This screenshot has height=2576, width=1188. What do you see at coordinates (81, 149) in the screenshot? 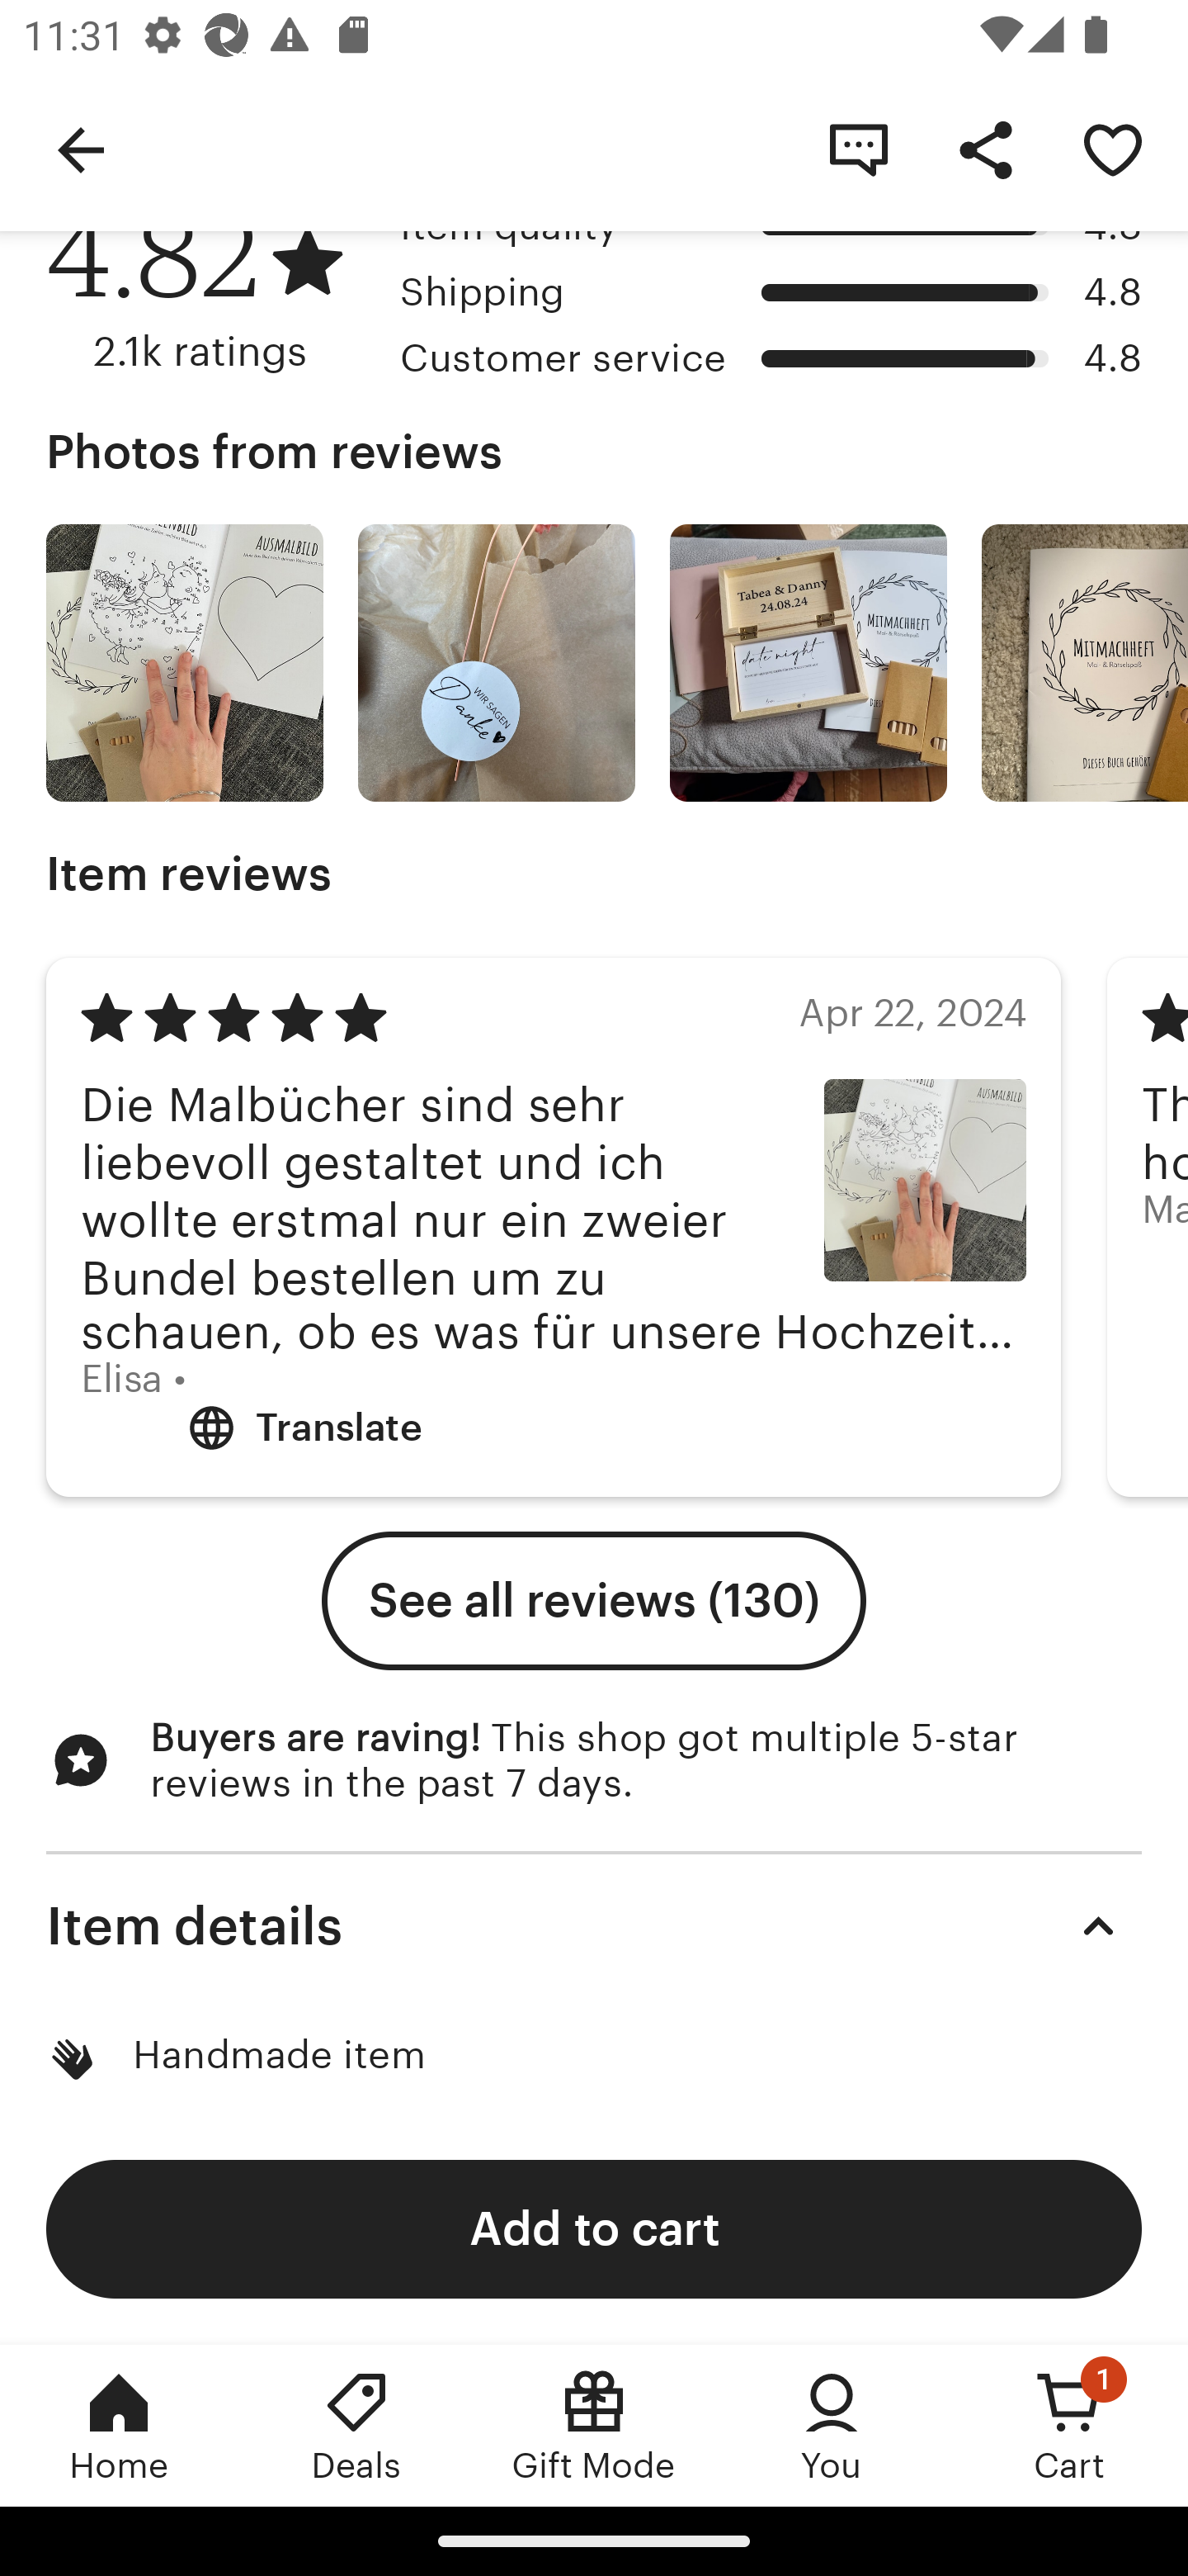
I see `Navigate up` at bounding box center [81, 149].